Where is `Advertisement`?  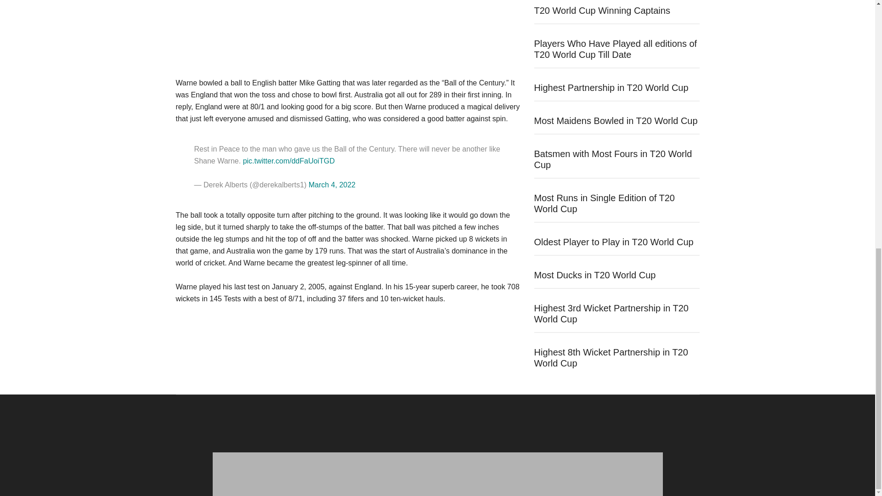 Advertisement is located at coordinates (348, 36).